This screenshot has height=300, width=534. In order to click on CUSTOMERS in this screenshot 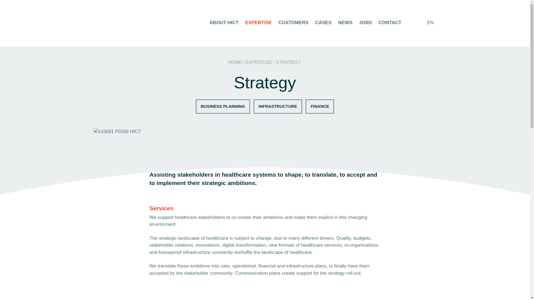, I will do `click(293, 22)`.